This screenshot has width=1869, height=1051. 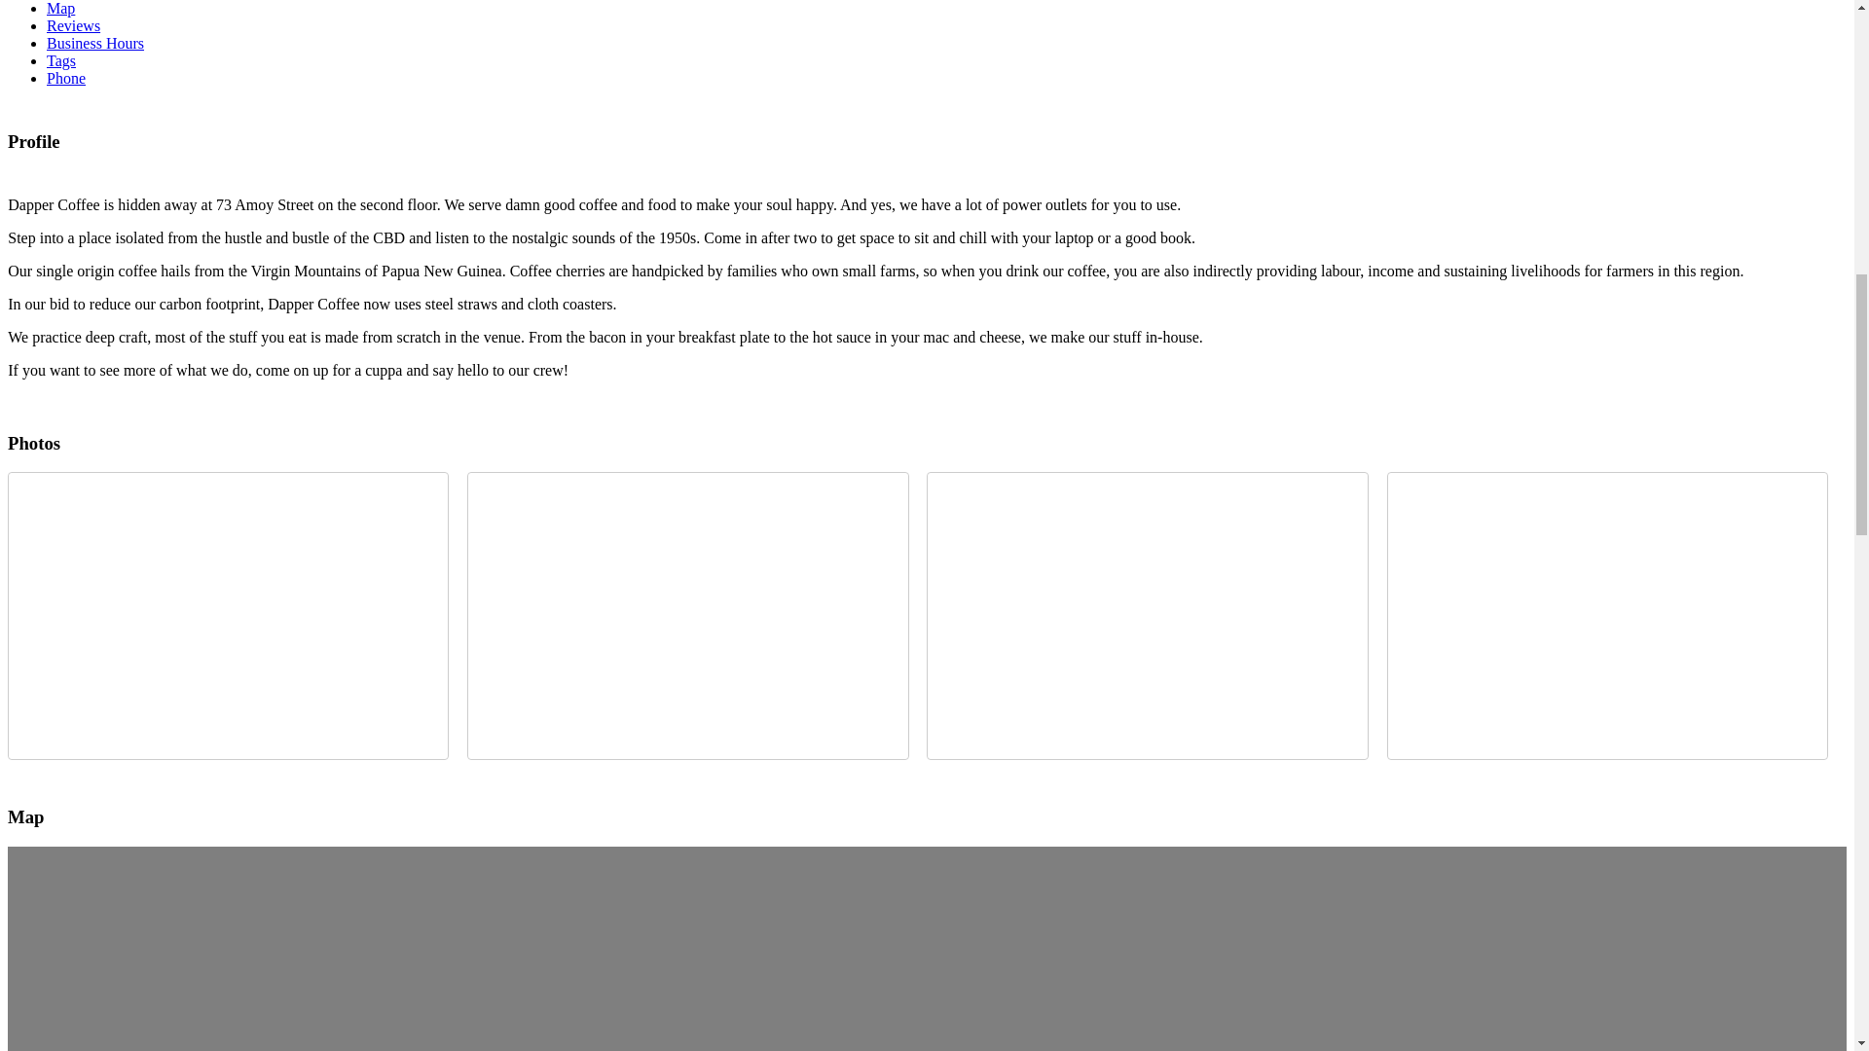 I want to click on Map, so click(x=60, y=8).